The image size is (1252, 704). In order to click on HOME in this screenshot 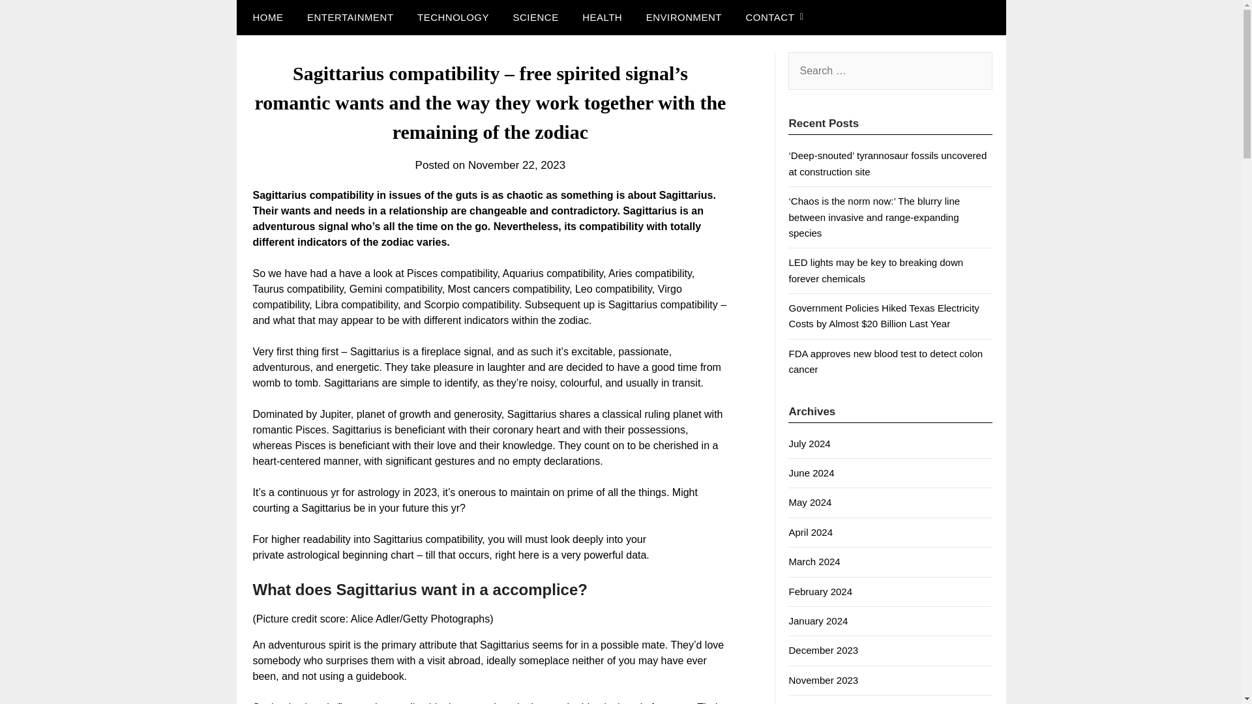, I will do `click(265, 18)`.